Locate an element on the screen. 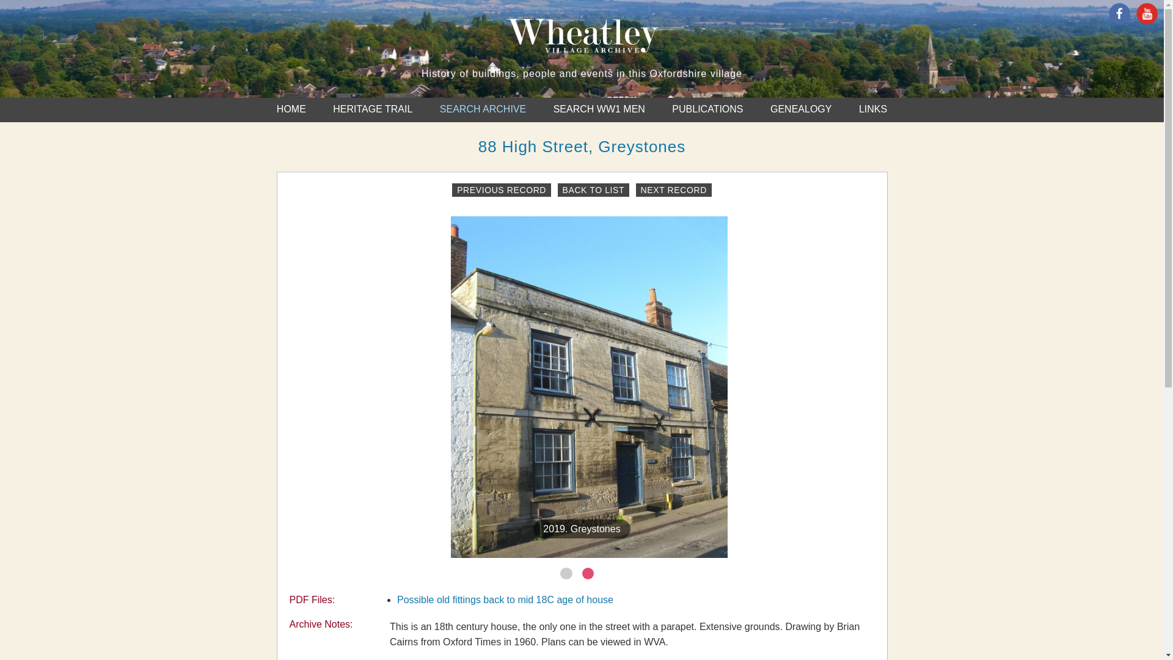  PREVIOUS RECORD is located at coordinates (501, 189).